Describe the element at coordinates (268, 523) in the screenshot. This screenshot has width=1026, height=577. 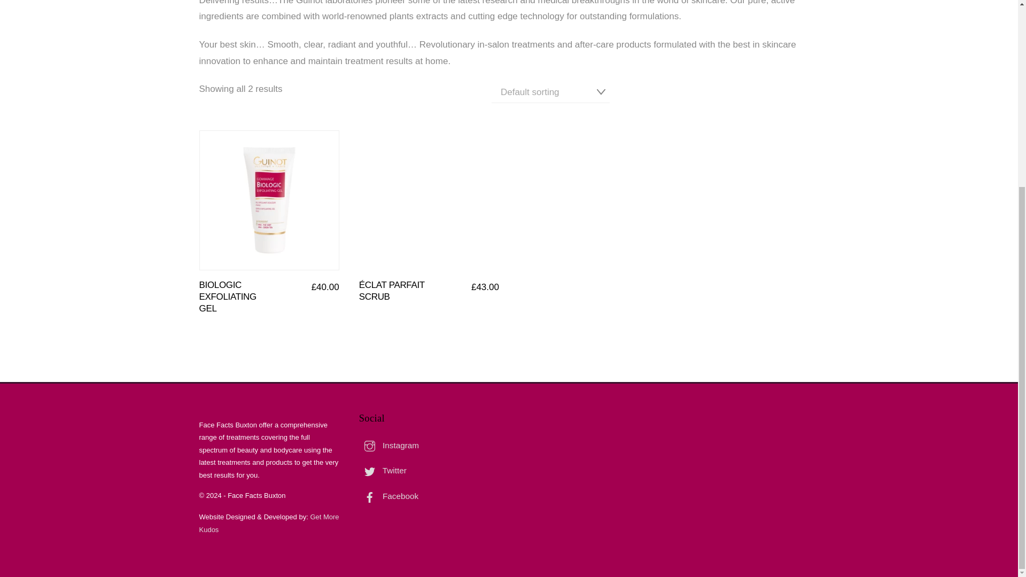
I see `Get More Kudos` at that location.